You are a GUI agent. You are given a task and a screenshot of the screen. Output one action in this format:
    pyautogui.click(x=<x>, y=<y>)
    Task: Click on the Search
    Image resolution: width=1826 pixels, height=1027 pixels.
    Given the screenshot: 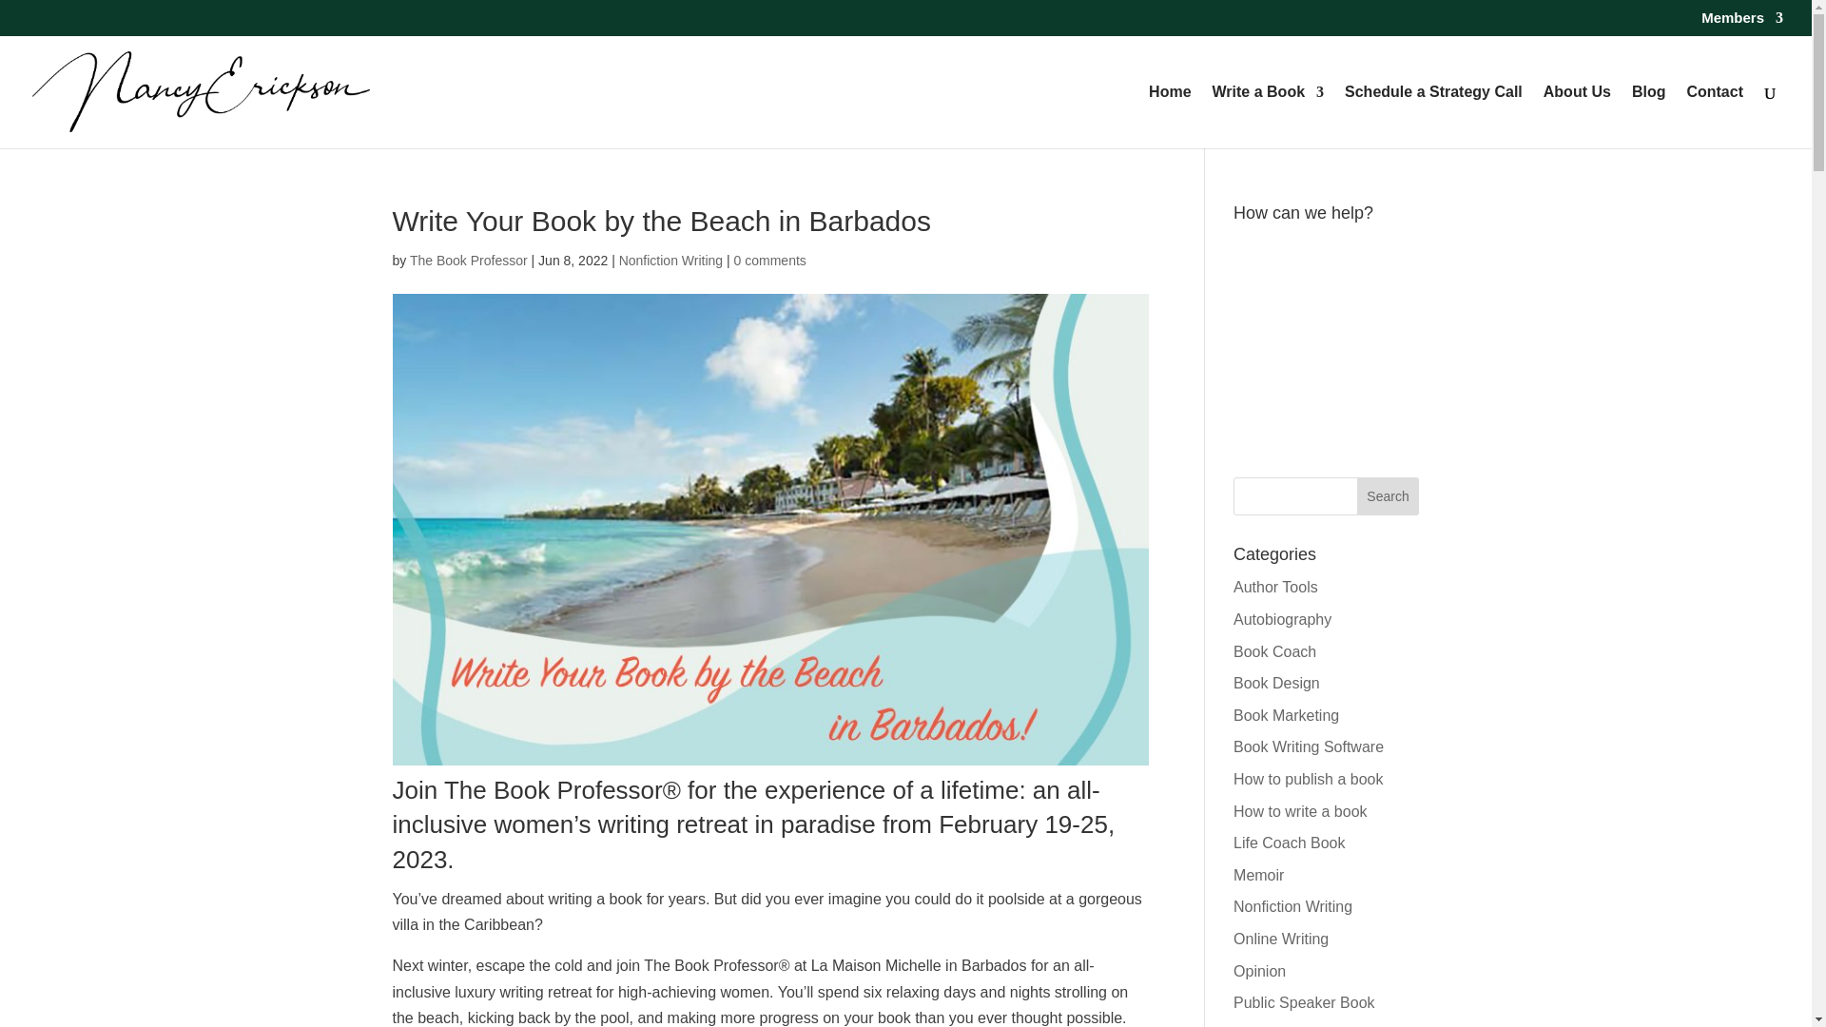 What is the action you would take?
    pyautogui.click(x=1389, y=496)
    